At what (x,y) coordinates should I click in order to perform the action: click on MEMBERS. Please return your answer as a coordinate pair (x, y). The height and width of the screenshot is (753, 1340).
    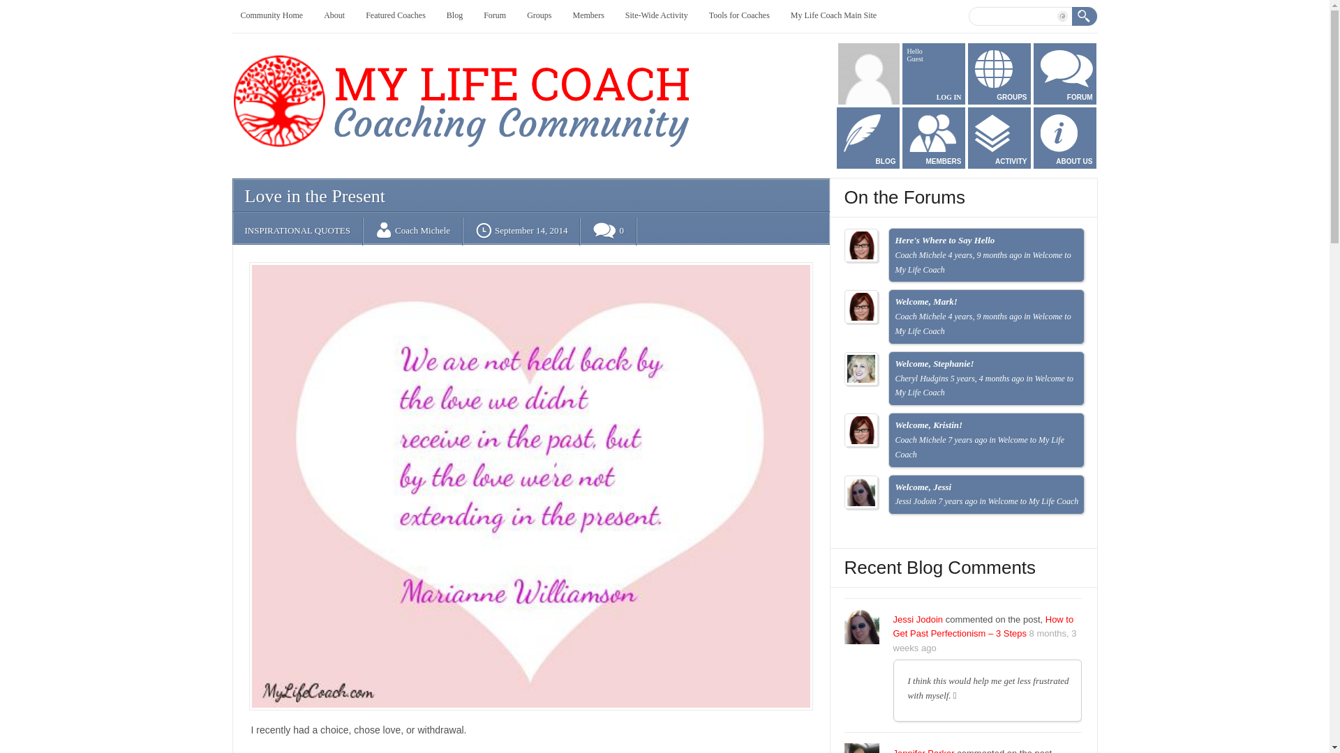
    Looking at the image, I should click on (933, 138).